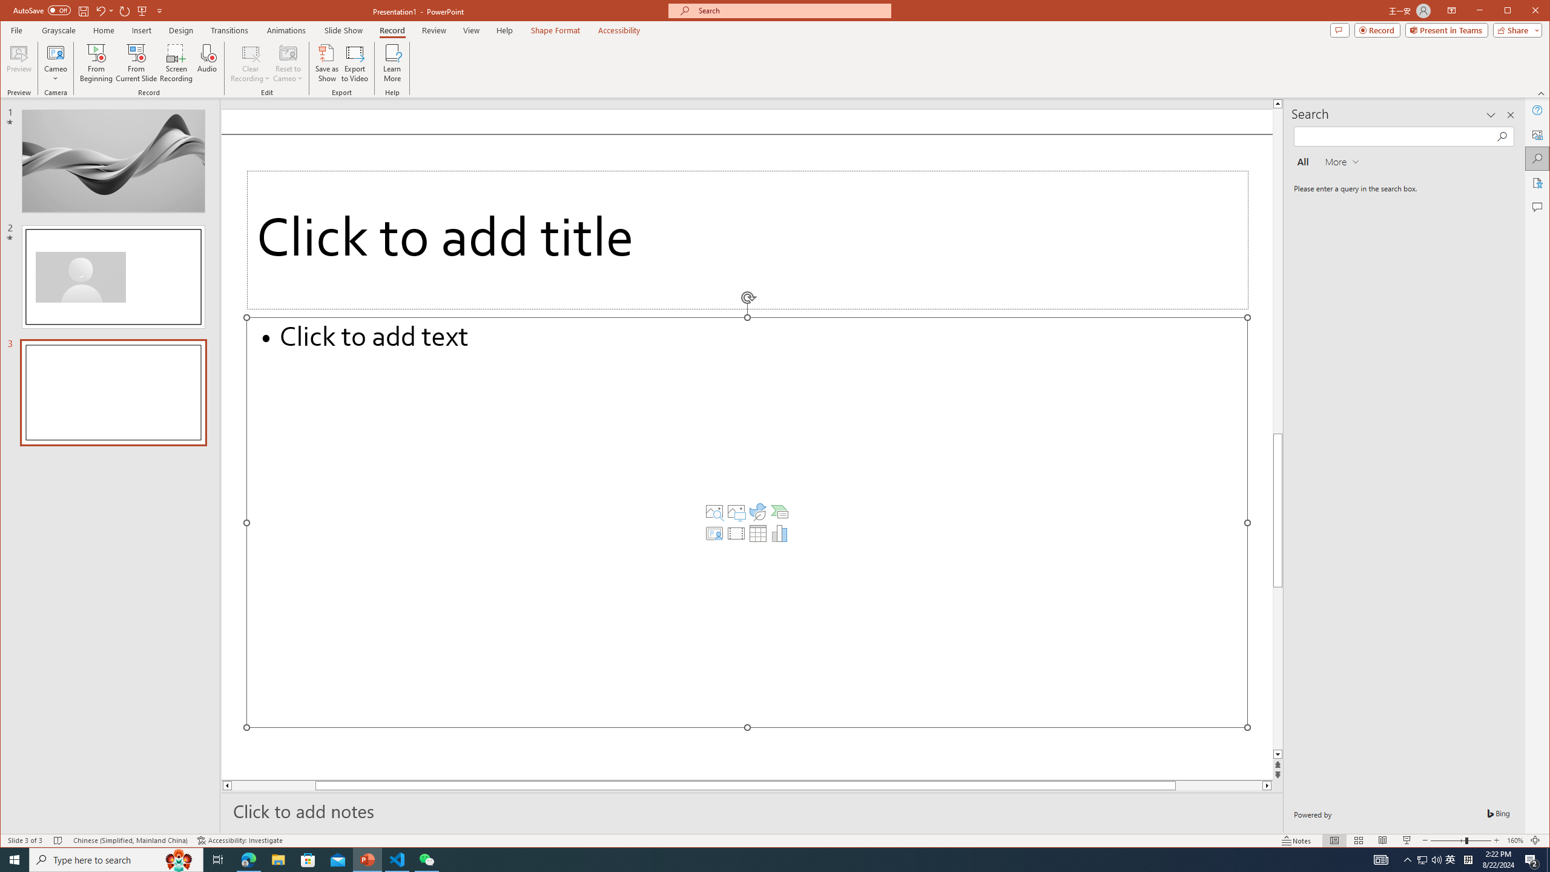  What do you see at coordinates (752, 810) in the screenshot?
I see `Slide Notes` at bounding box center [752, 810].